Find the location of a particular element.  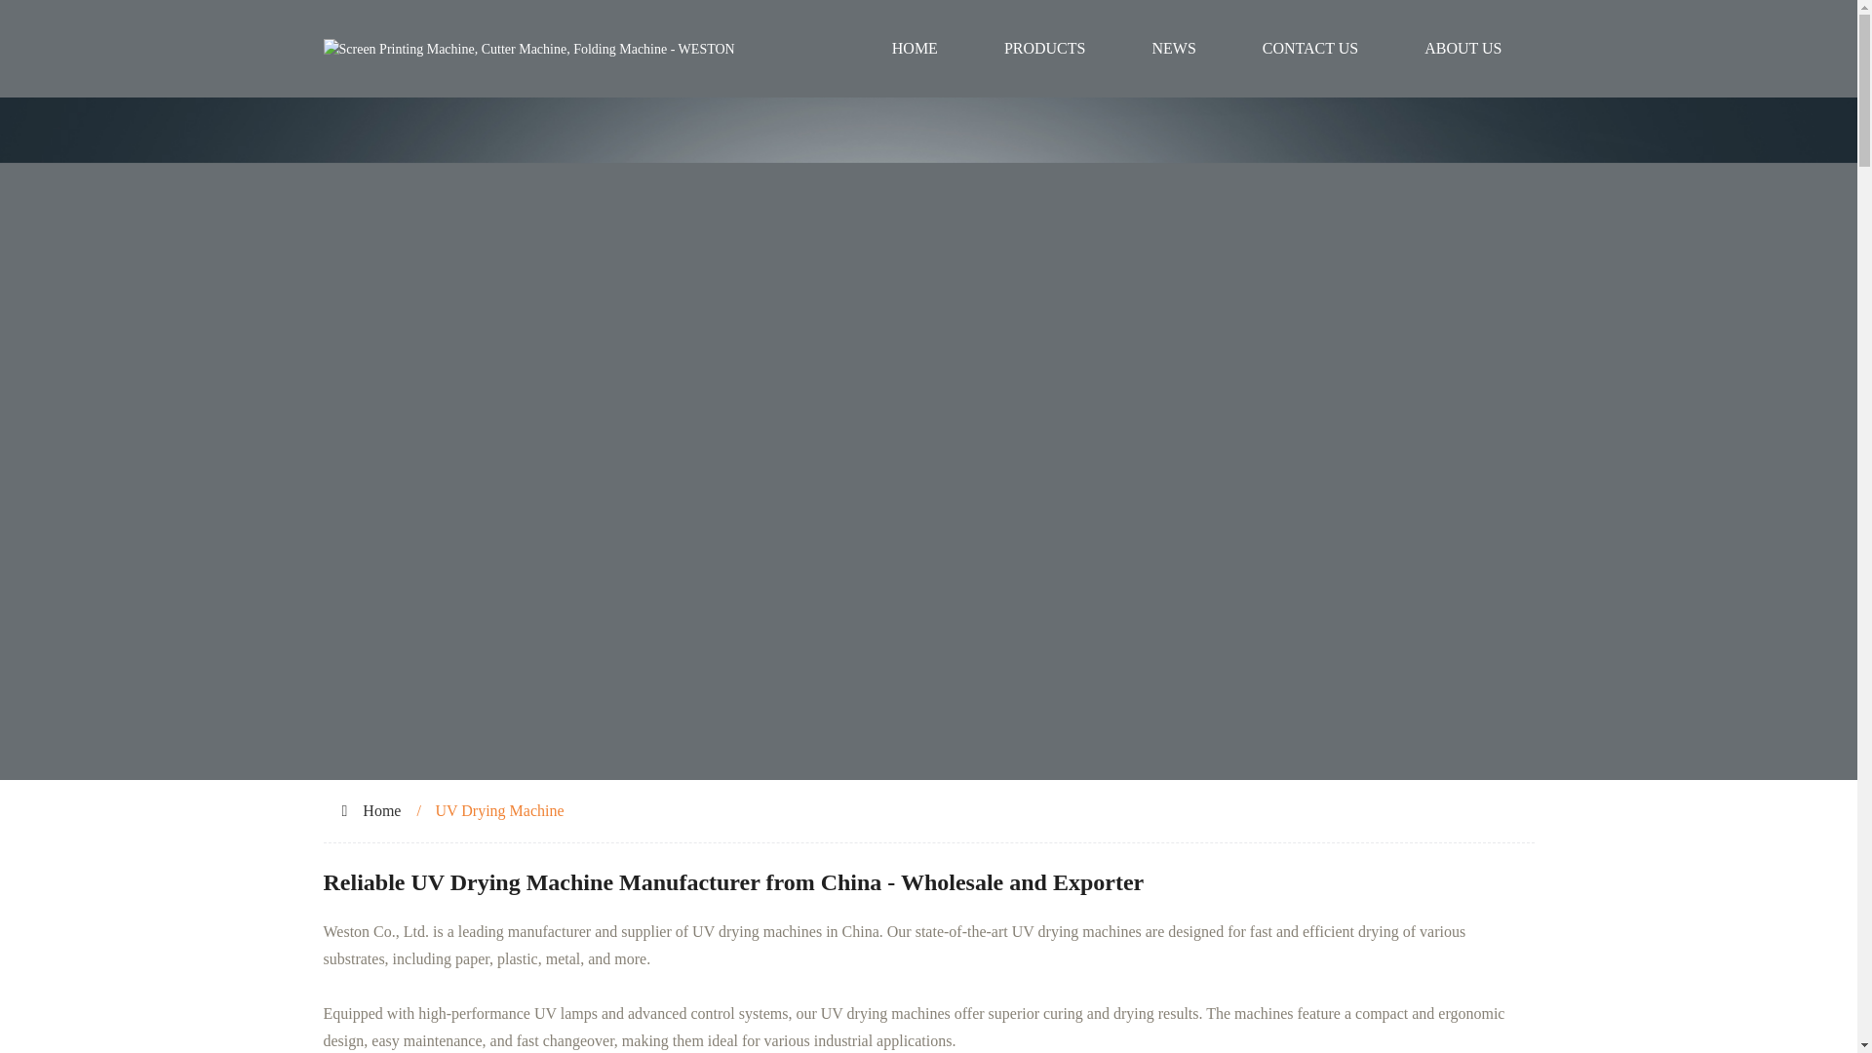

CONTACT US is located at coordinates (1310, 49).